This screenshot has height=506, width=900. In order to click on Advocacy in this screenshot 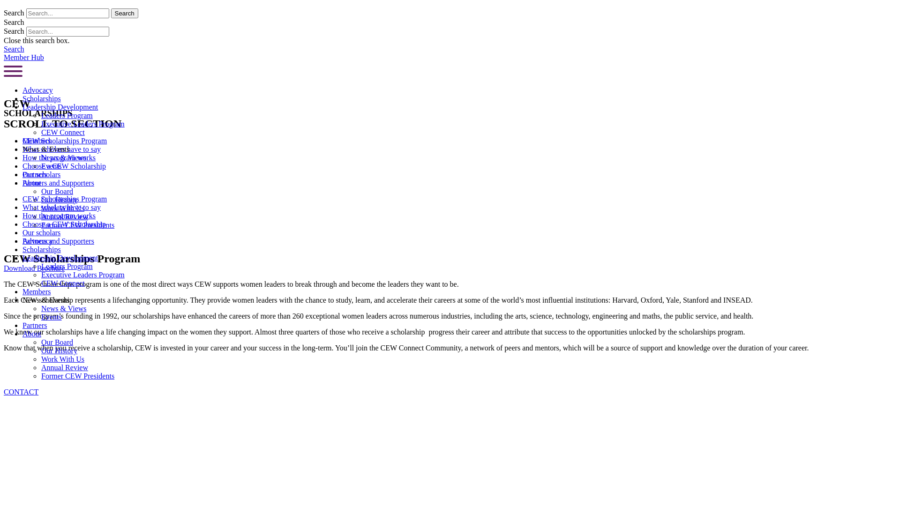, I will do `click(37, 90)`.